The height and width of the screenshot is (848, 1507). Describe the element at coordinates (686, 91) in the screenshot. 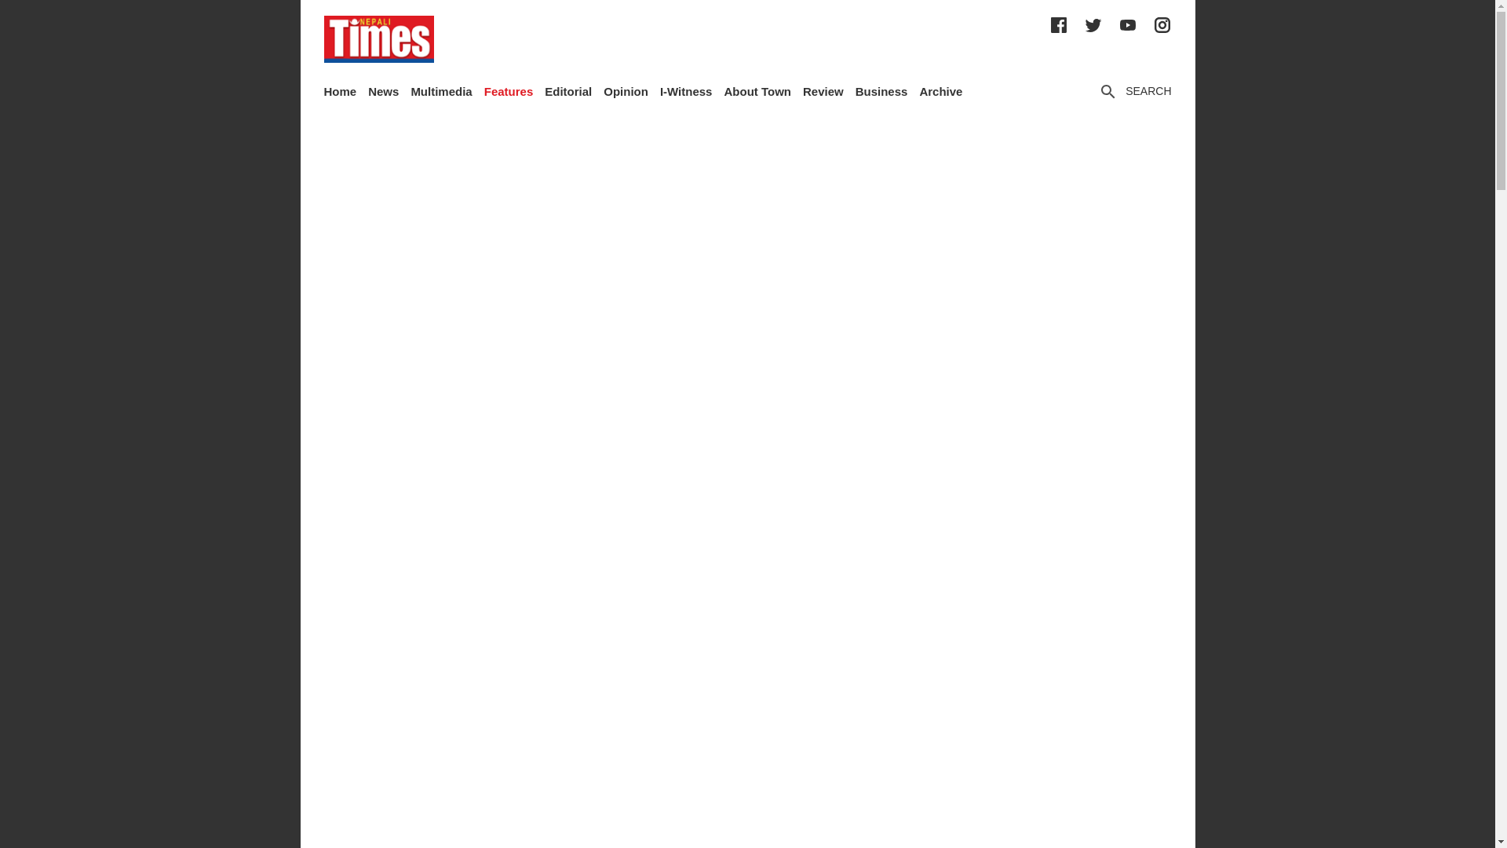

I see `I-Witness` at that location.